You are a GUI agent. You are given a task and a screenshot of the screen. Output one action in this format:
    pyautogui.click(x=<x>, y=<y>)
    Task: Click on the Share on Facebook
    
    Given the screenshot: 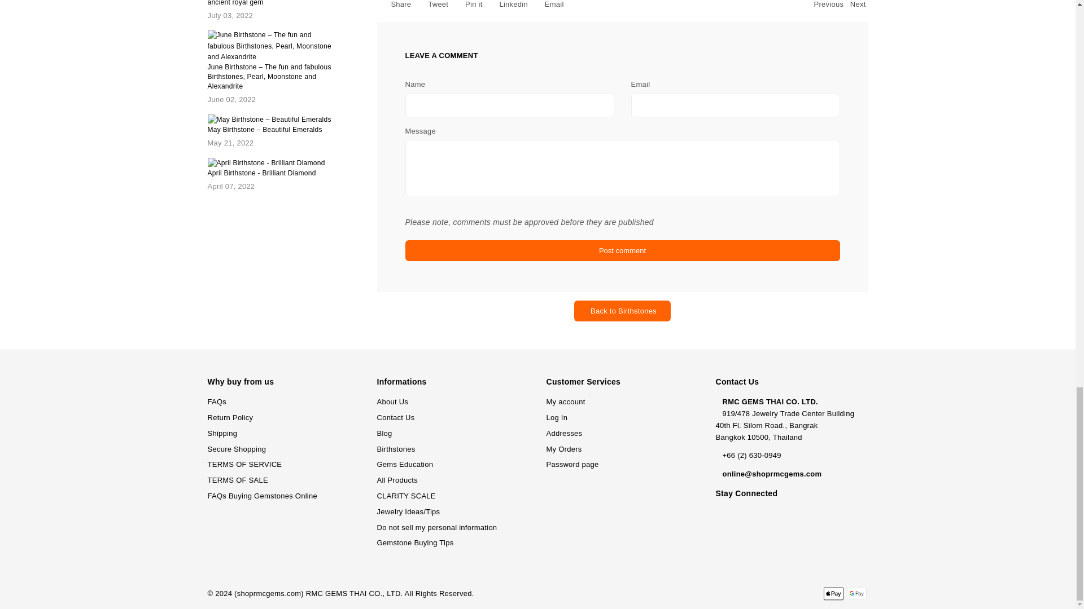 What is the action you would take?
    pyautogui.click(x=395, y=6)
    